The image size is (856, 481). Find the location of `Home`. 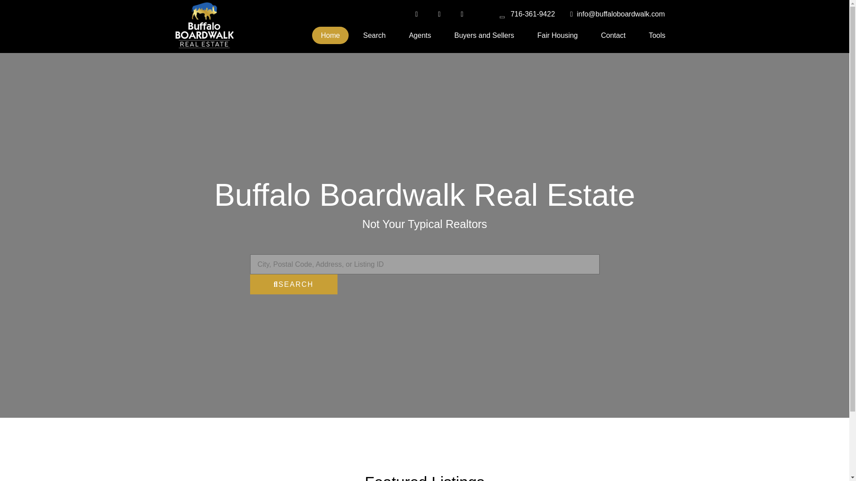

Home is located at coordinates (331, 36).